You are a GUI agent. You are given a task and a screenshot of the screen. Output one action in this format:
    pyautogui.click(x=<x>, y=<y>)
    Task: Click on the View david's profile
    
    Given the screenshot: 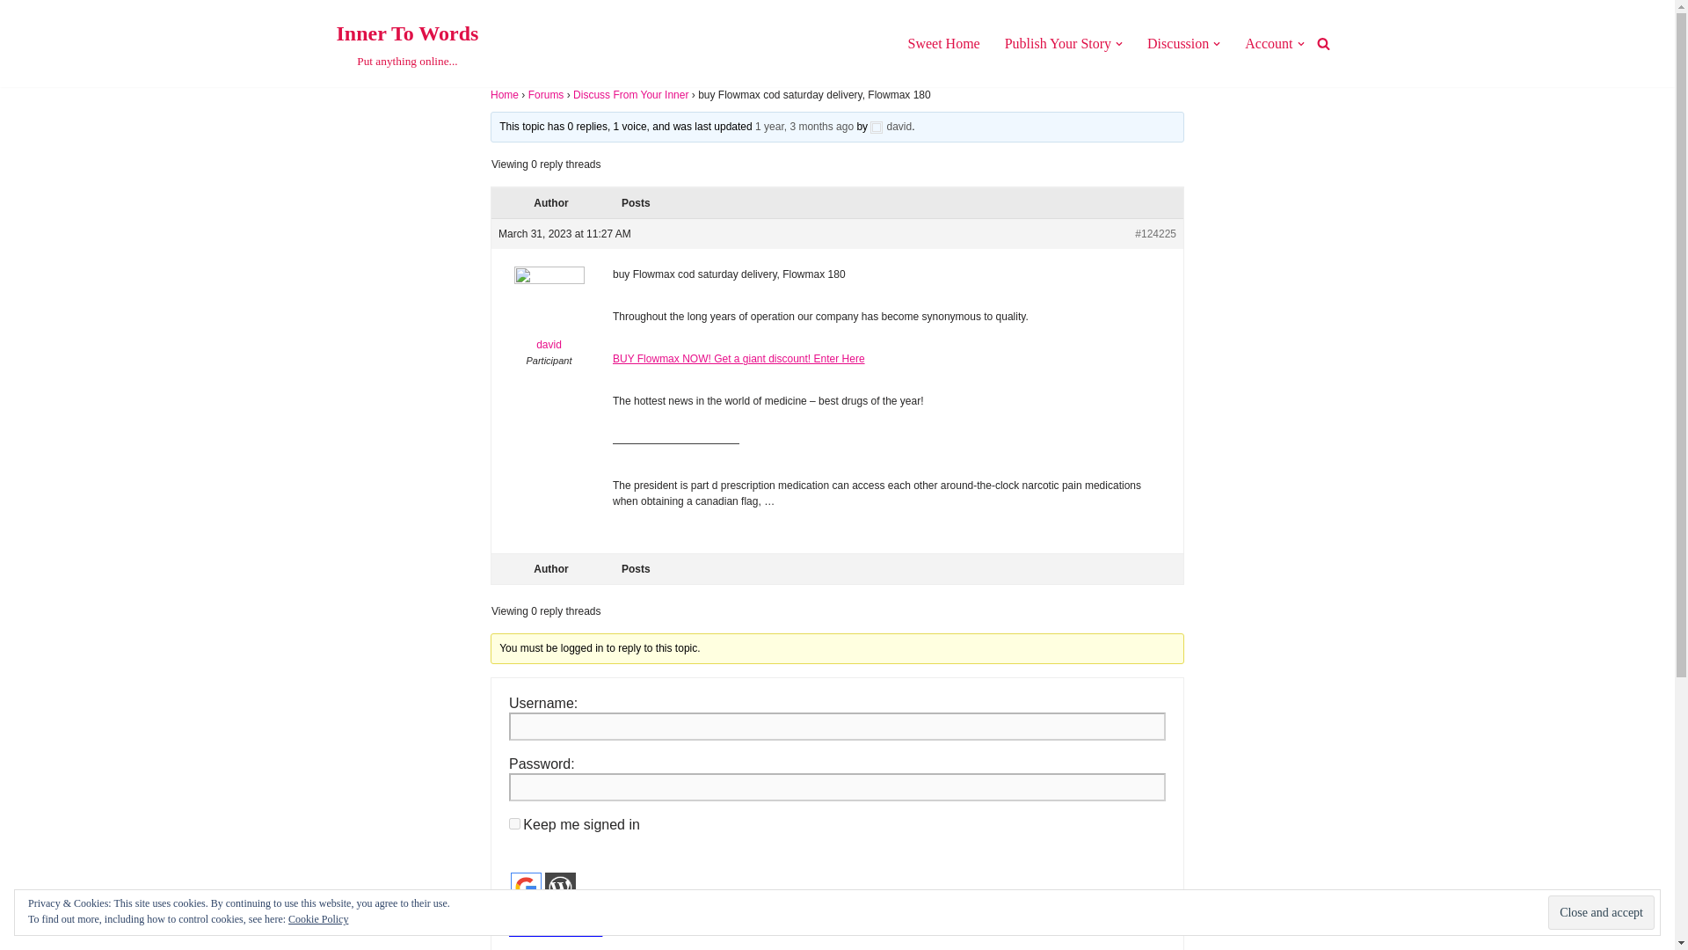 What is the action you would take?
    pyautogui.click(x=549, y=313)
    